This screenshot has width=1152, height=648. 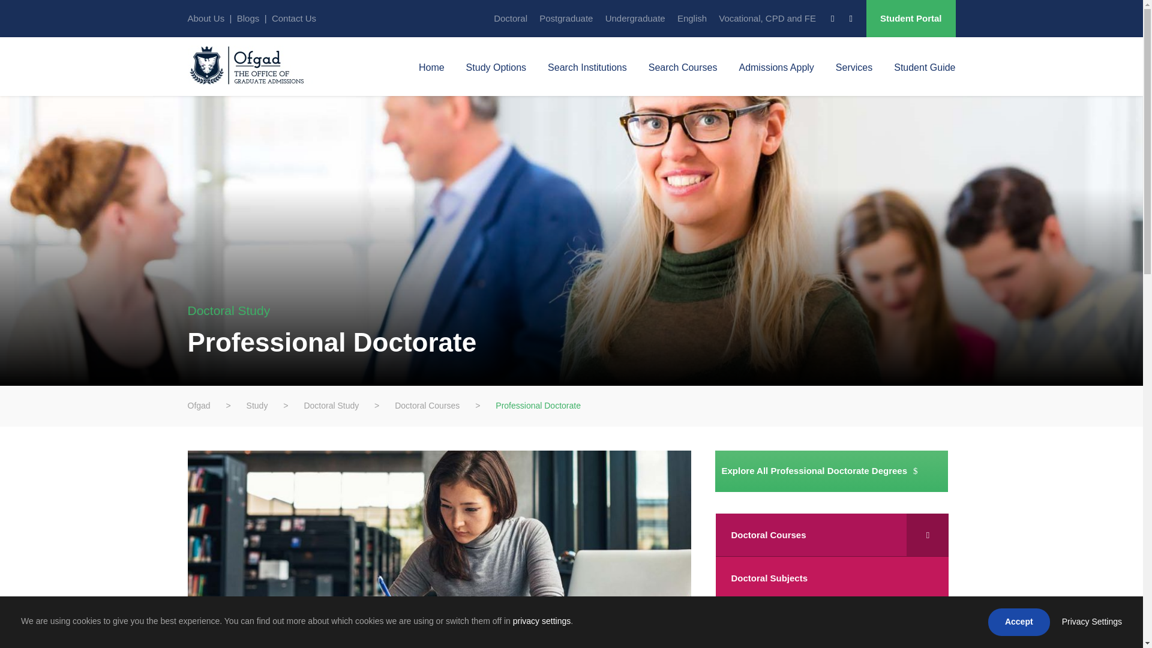 I want to click on Go to Doctoral Courses., so click(x=427, y=406).